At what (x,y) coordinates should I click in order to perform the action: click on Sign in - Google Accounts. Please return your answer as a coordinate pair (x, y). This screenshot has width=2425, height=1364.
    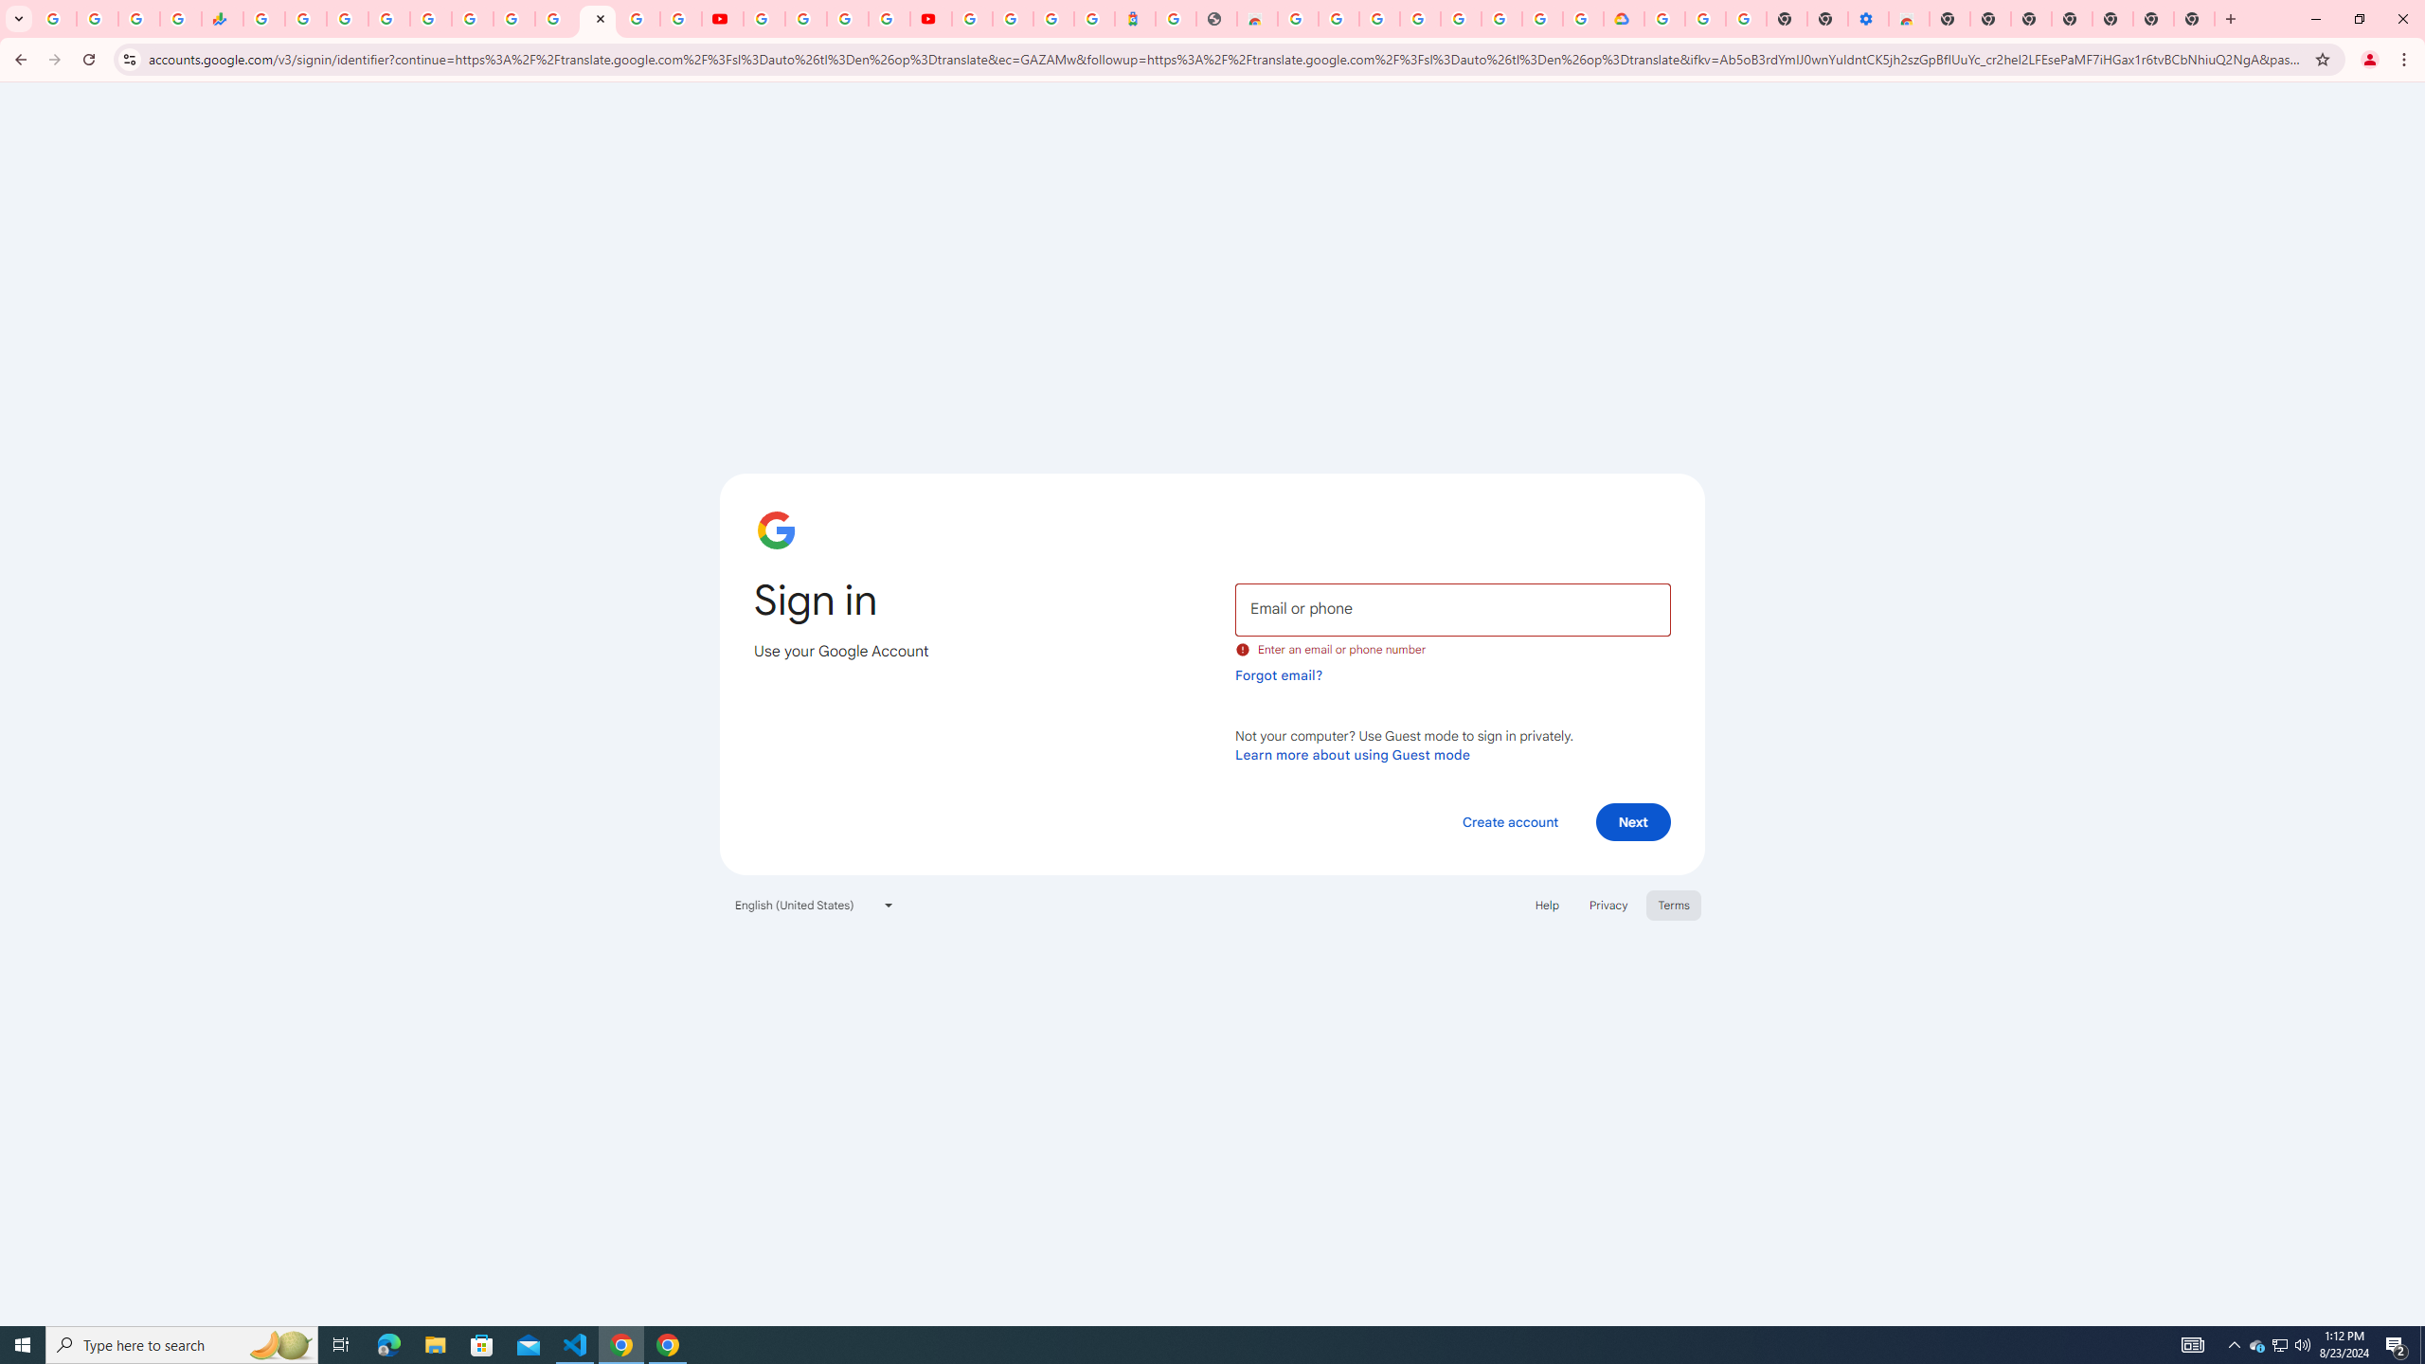
    Looking at the image, I should click on (1542, 19).